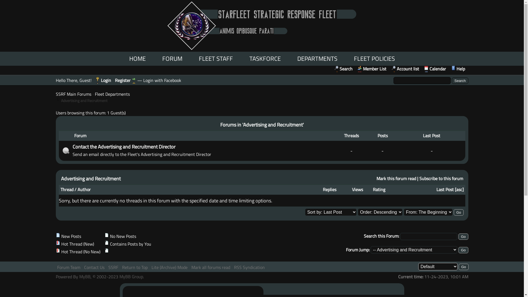  What do you see at coordinates (113, 267) in the screenshot?
I see `SSRF` at bounding box center [113, 267].